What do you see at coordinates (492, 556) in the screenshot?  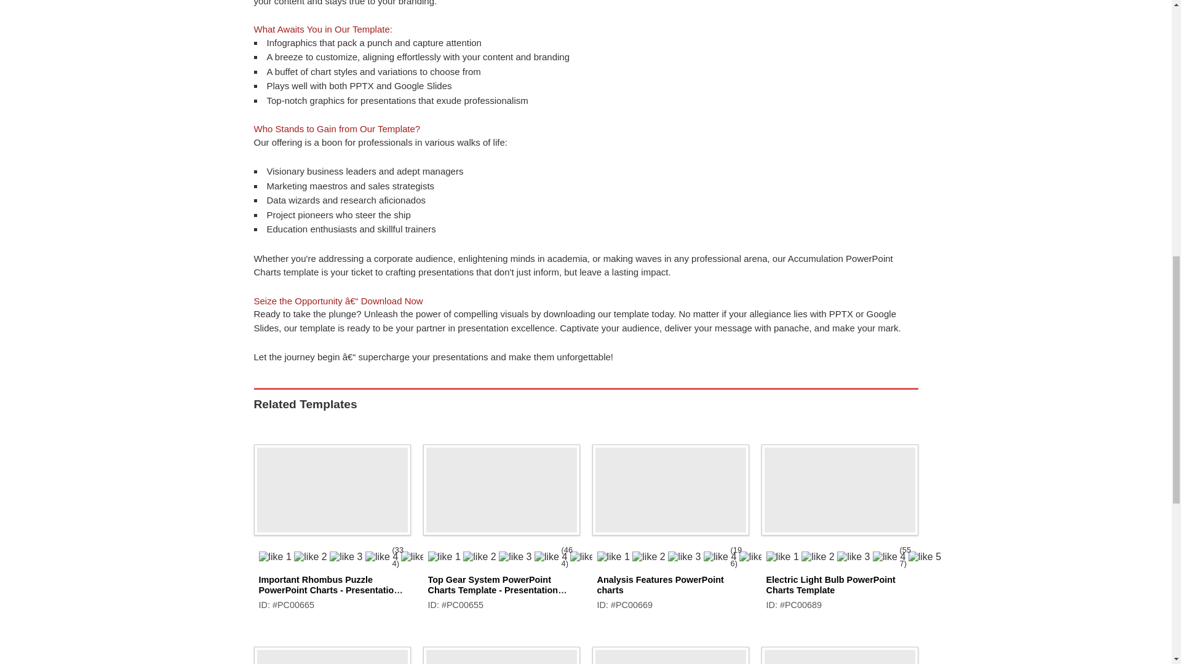 I see `3 out of 5 stars` at bounding box center [492, 556].